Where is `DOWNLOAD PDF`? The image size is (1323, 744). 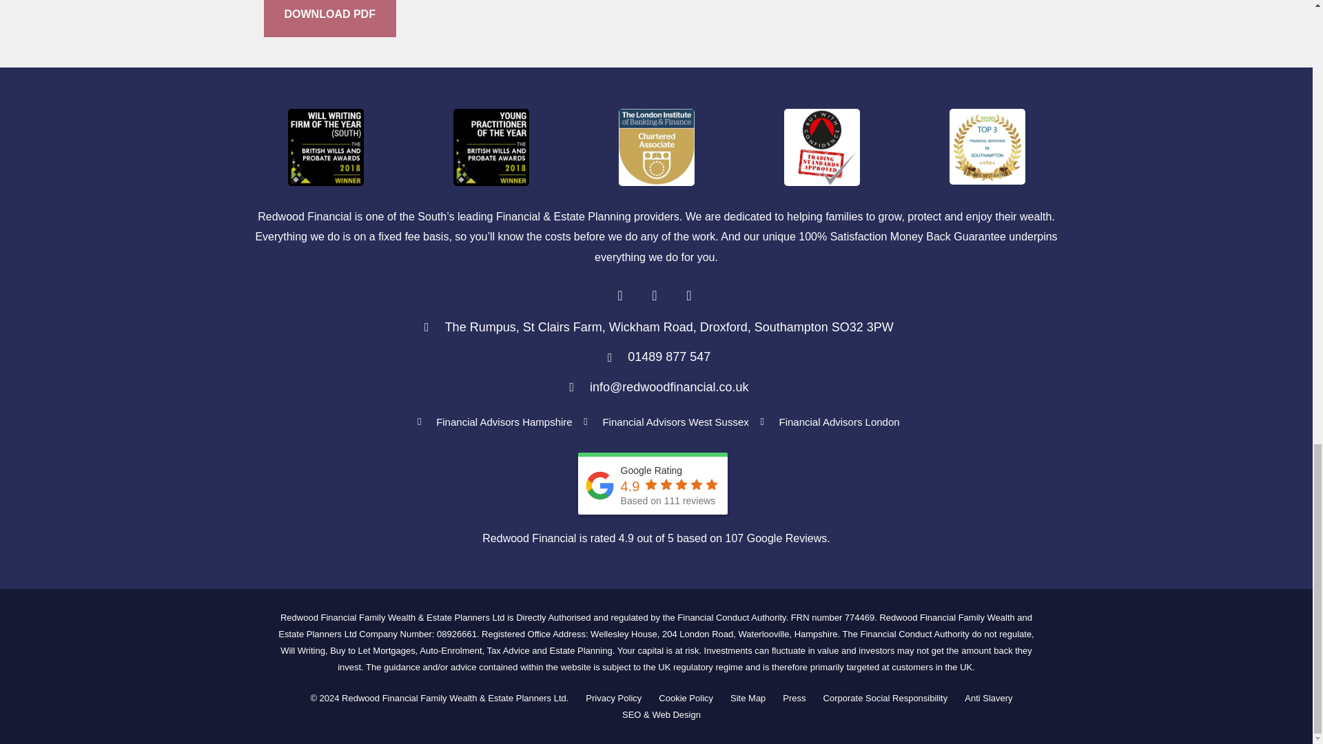 DOWNLOAD PDF is located at coordinates (329, 19).